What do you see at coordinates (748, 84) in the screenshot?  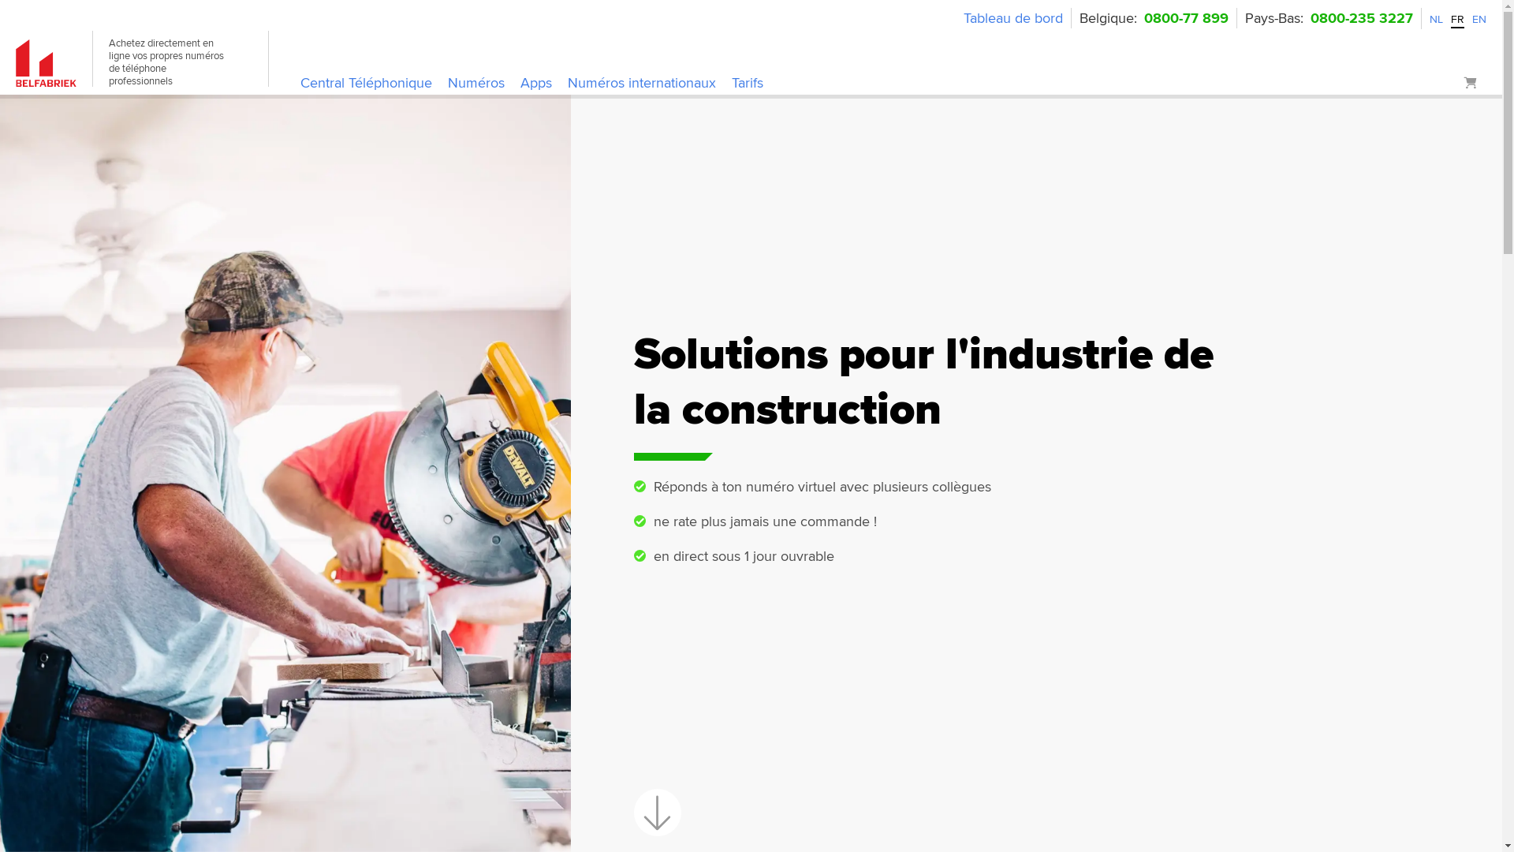 I see `Tarifs` at bounding box center [748, 84].